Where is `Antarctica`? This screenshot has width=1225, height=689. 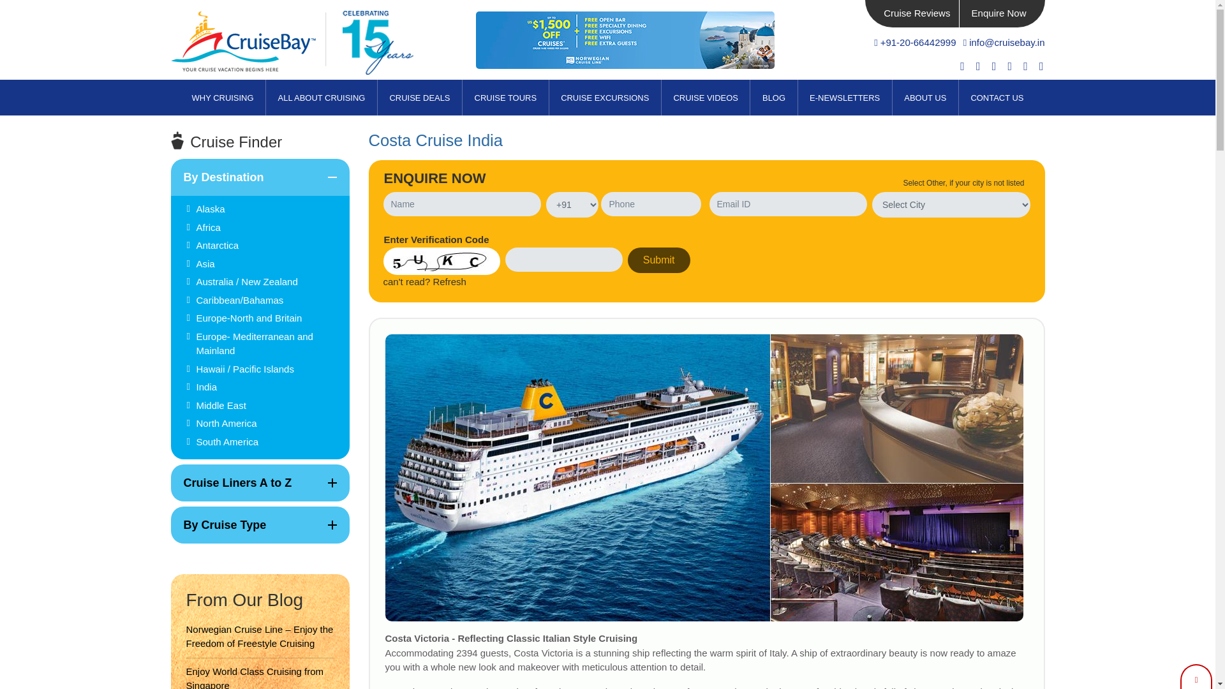 Antarctica is located at coordinates (268, 246).